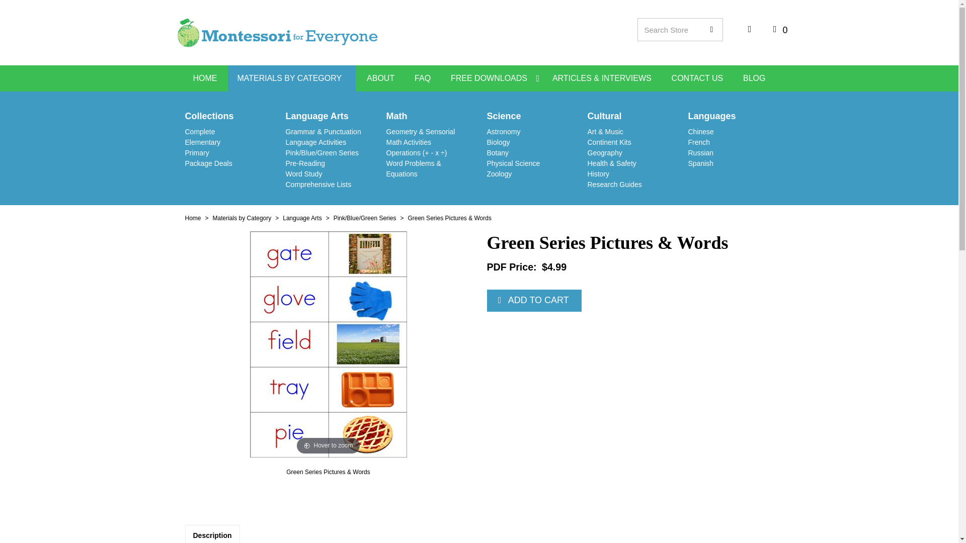 The width and height of the screenshot is (966, 543). What do you see at coordinates (380, 78) in the screenshot?
I see `ABOUT` at bounding box center [380, 78].